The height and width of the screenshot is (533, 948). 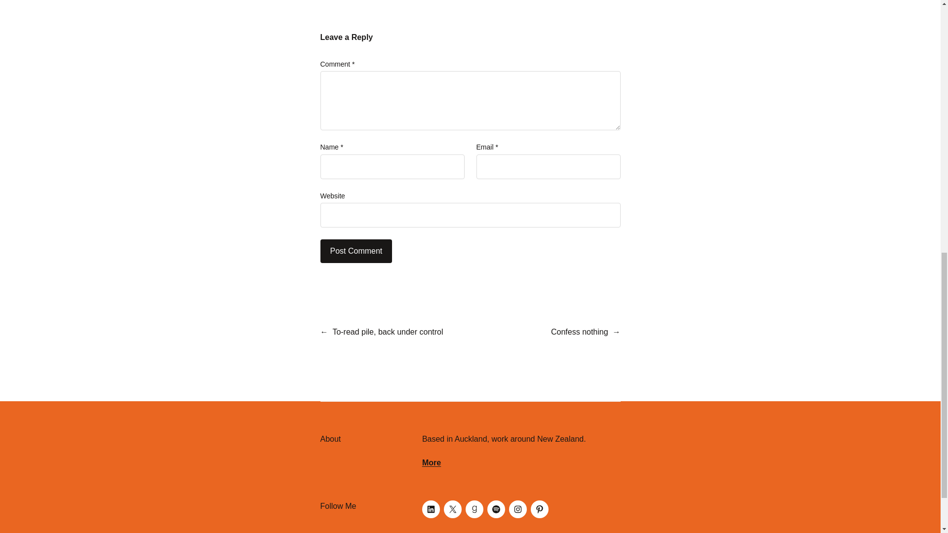 What do you see at coordinates (496, 509) in the screenshot?
I see `Spotify` at bounding box center [496, 509].